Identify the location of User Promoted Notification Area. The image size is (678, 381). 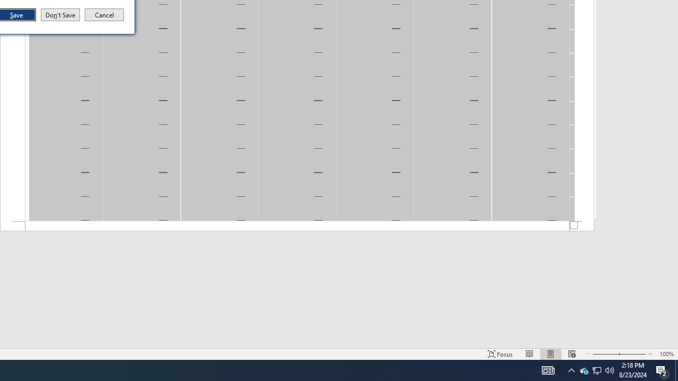
(596, 370).